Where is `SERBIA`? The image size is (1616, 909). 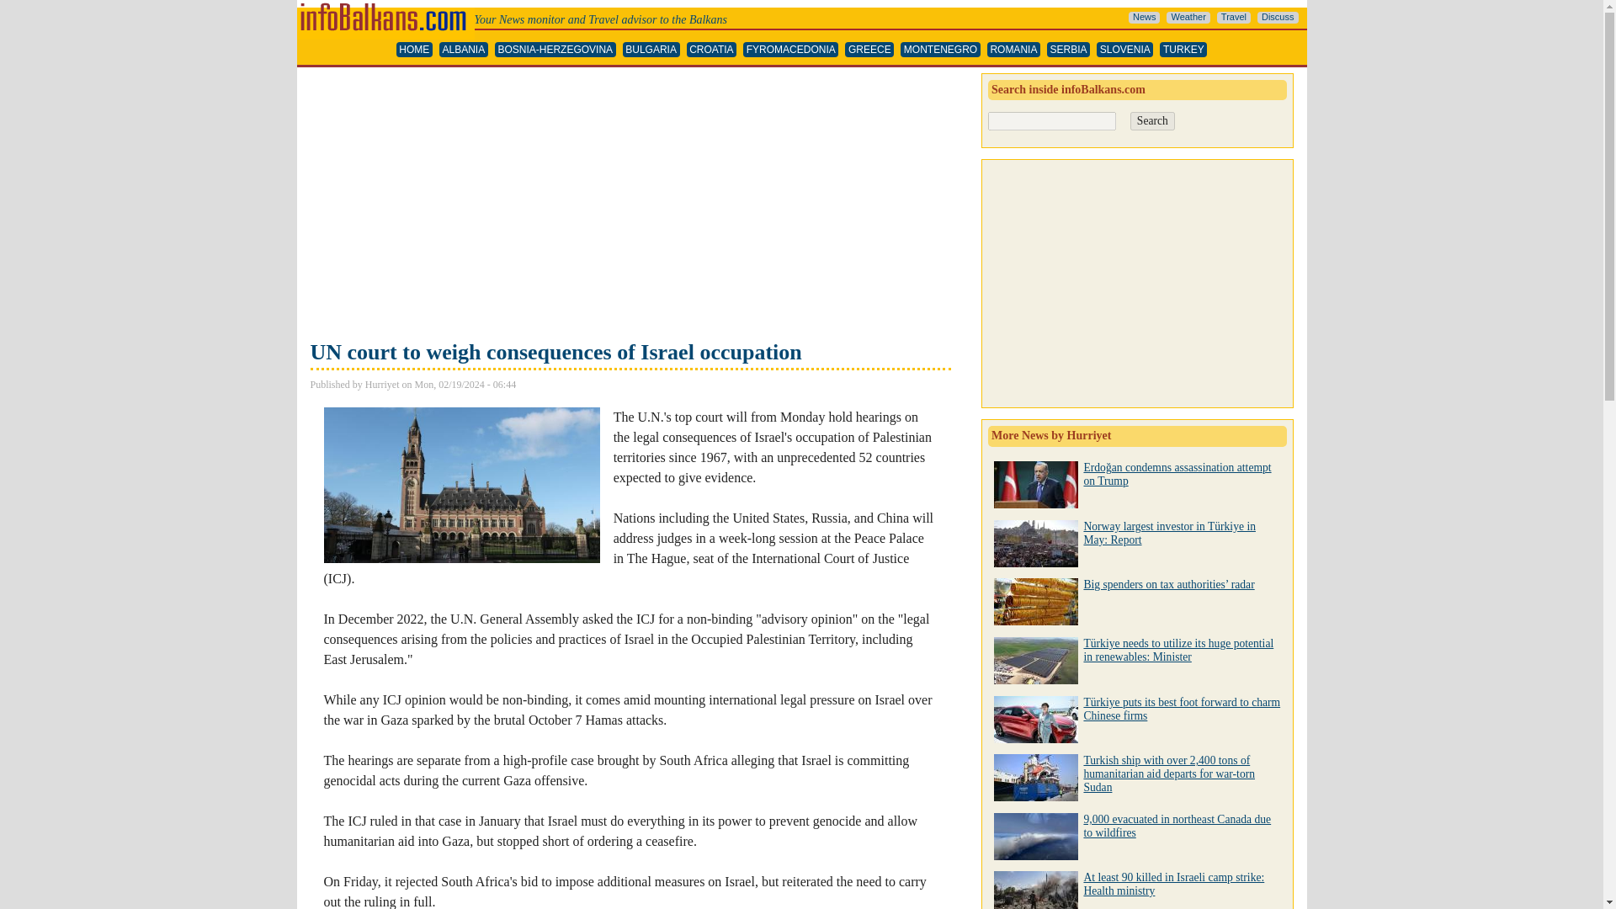 SERBIA is located at coordinates (1068, 50).